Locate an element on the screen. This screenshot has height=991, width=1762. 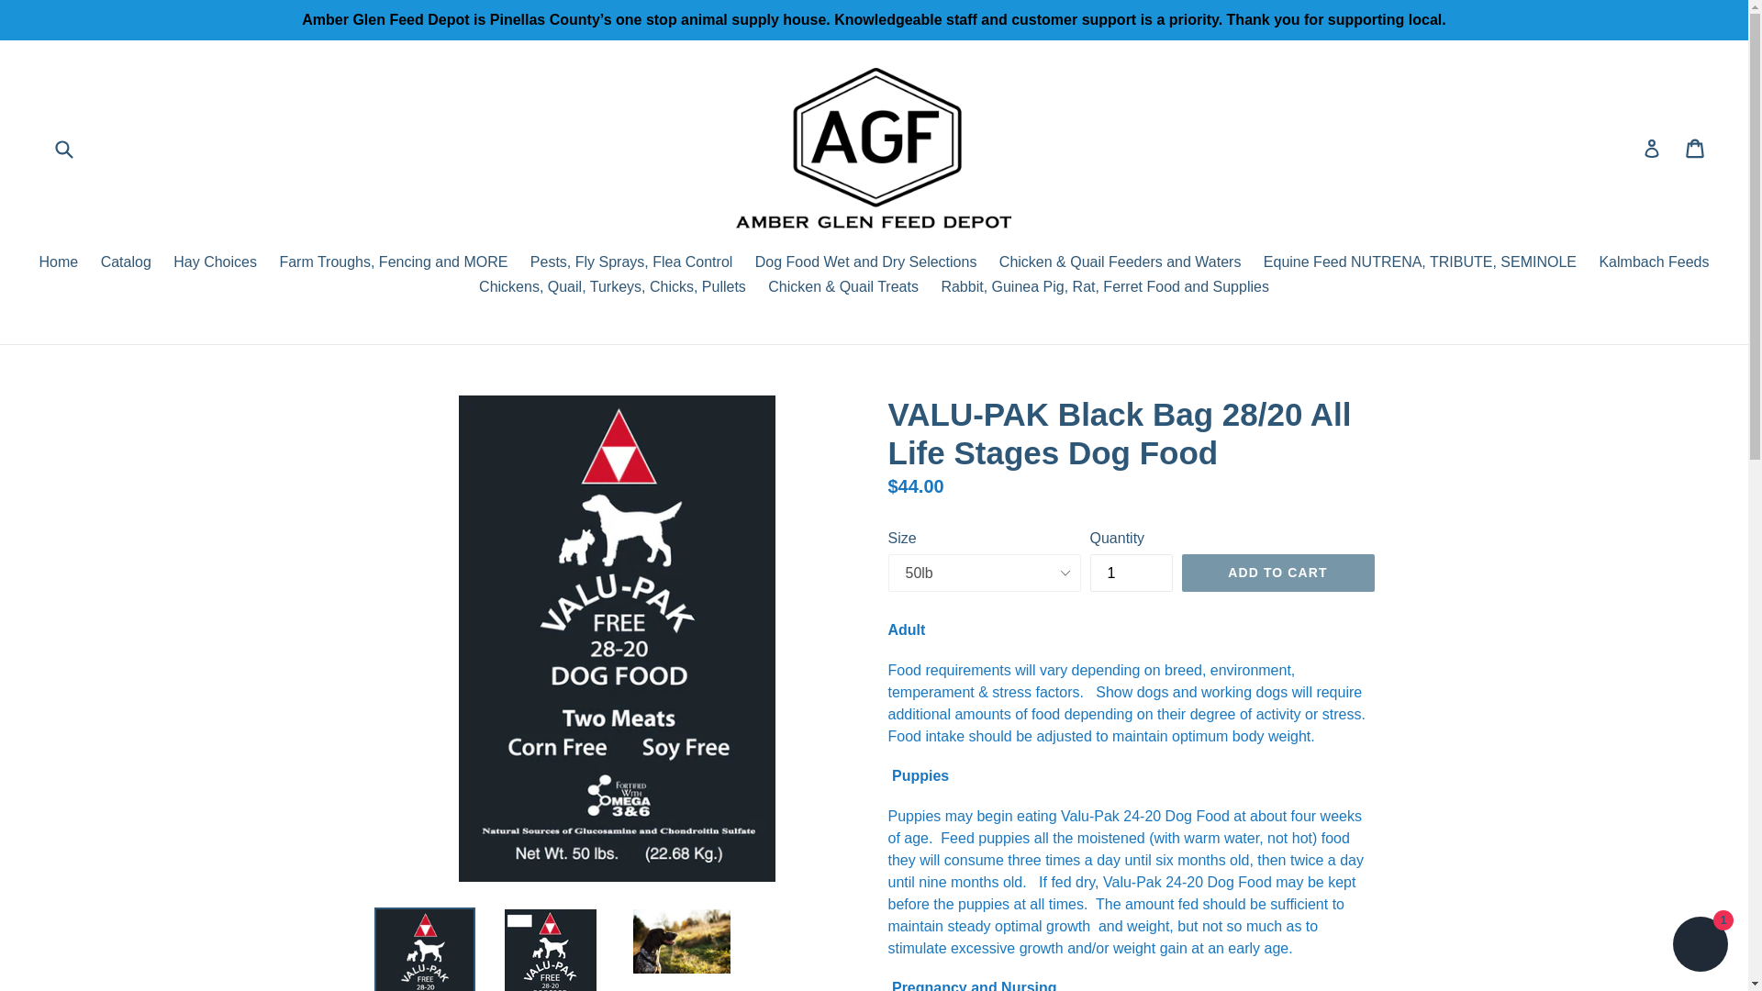
Pests, Fly Sprays, Flea Control is located at coordinates (631, 264).